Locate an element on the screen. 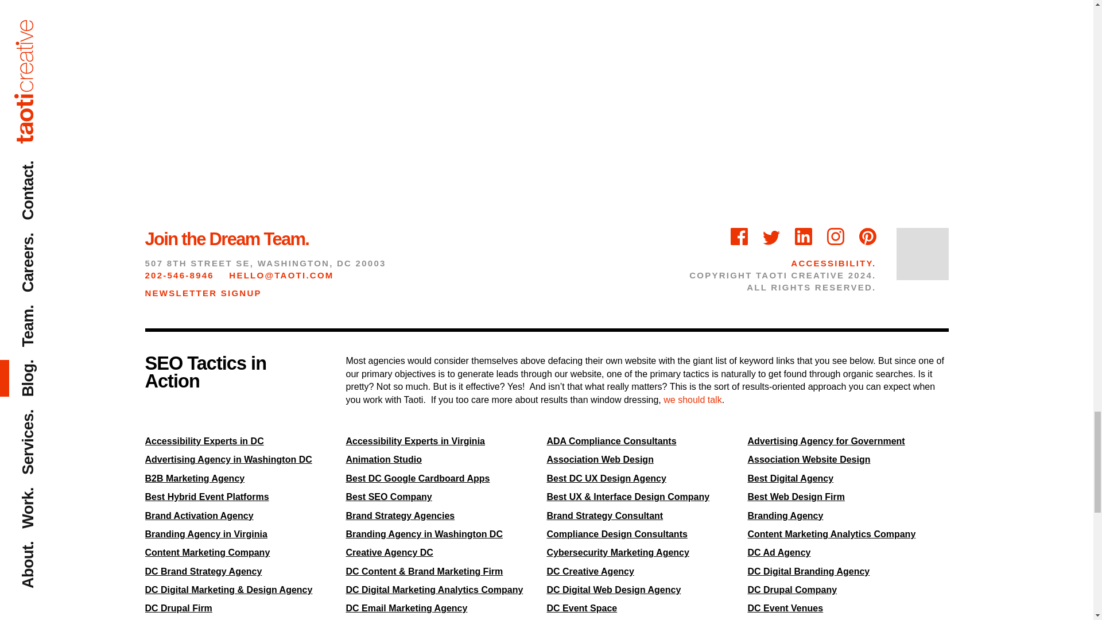 Image resolution: width=1102 pixels, height=620 pixels. Twitter icon is located at coordinates (771, 239).